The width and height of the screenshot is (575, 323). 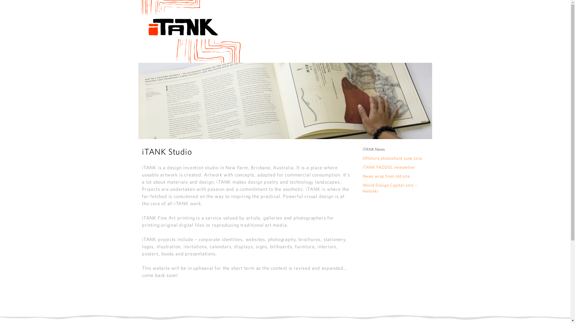 What do you see at coordinates (386, 176) in the screenshot?
I see `News wrap from old site` at bounding box center [386, 176].